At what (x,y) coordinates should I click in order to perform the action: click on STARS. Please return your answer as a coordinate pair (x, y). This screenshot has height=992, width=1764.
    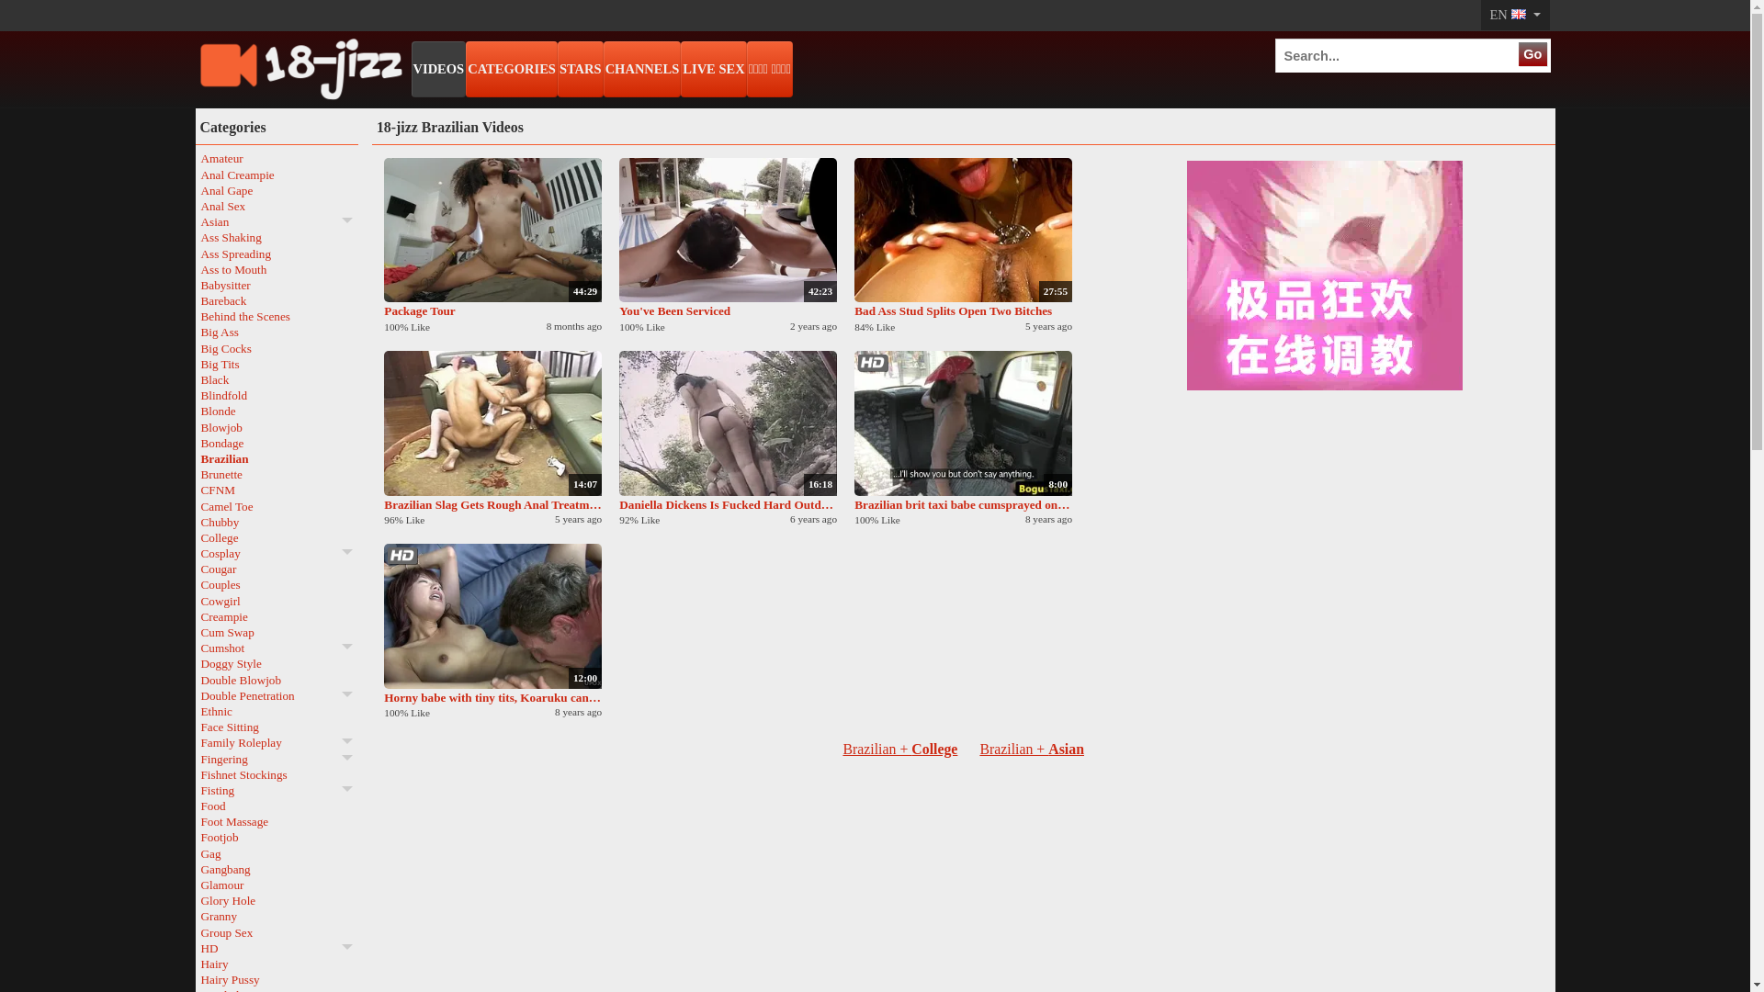
    Looking at the image, I should click on (581, 70).